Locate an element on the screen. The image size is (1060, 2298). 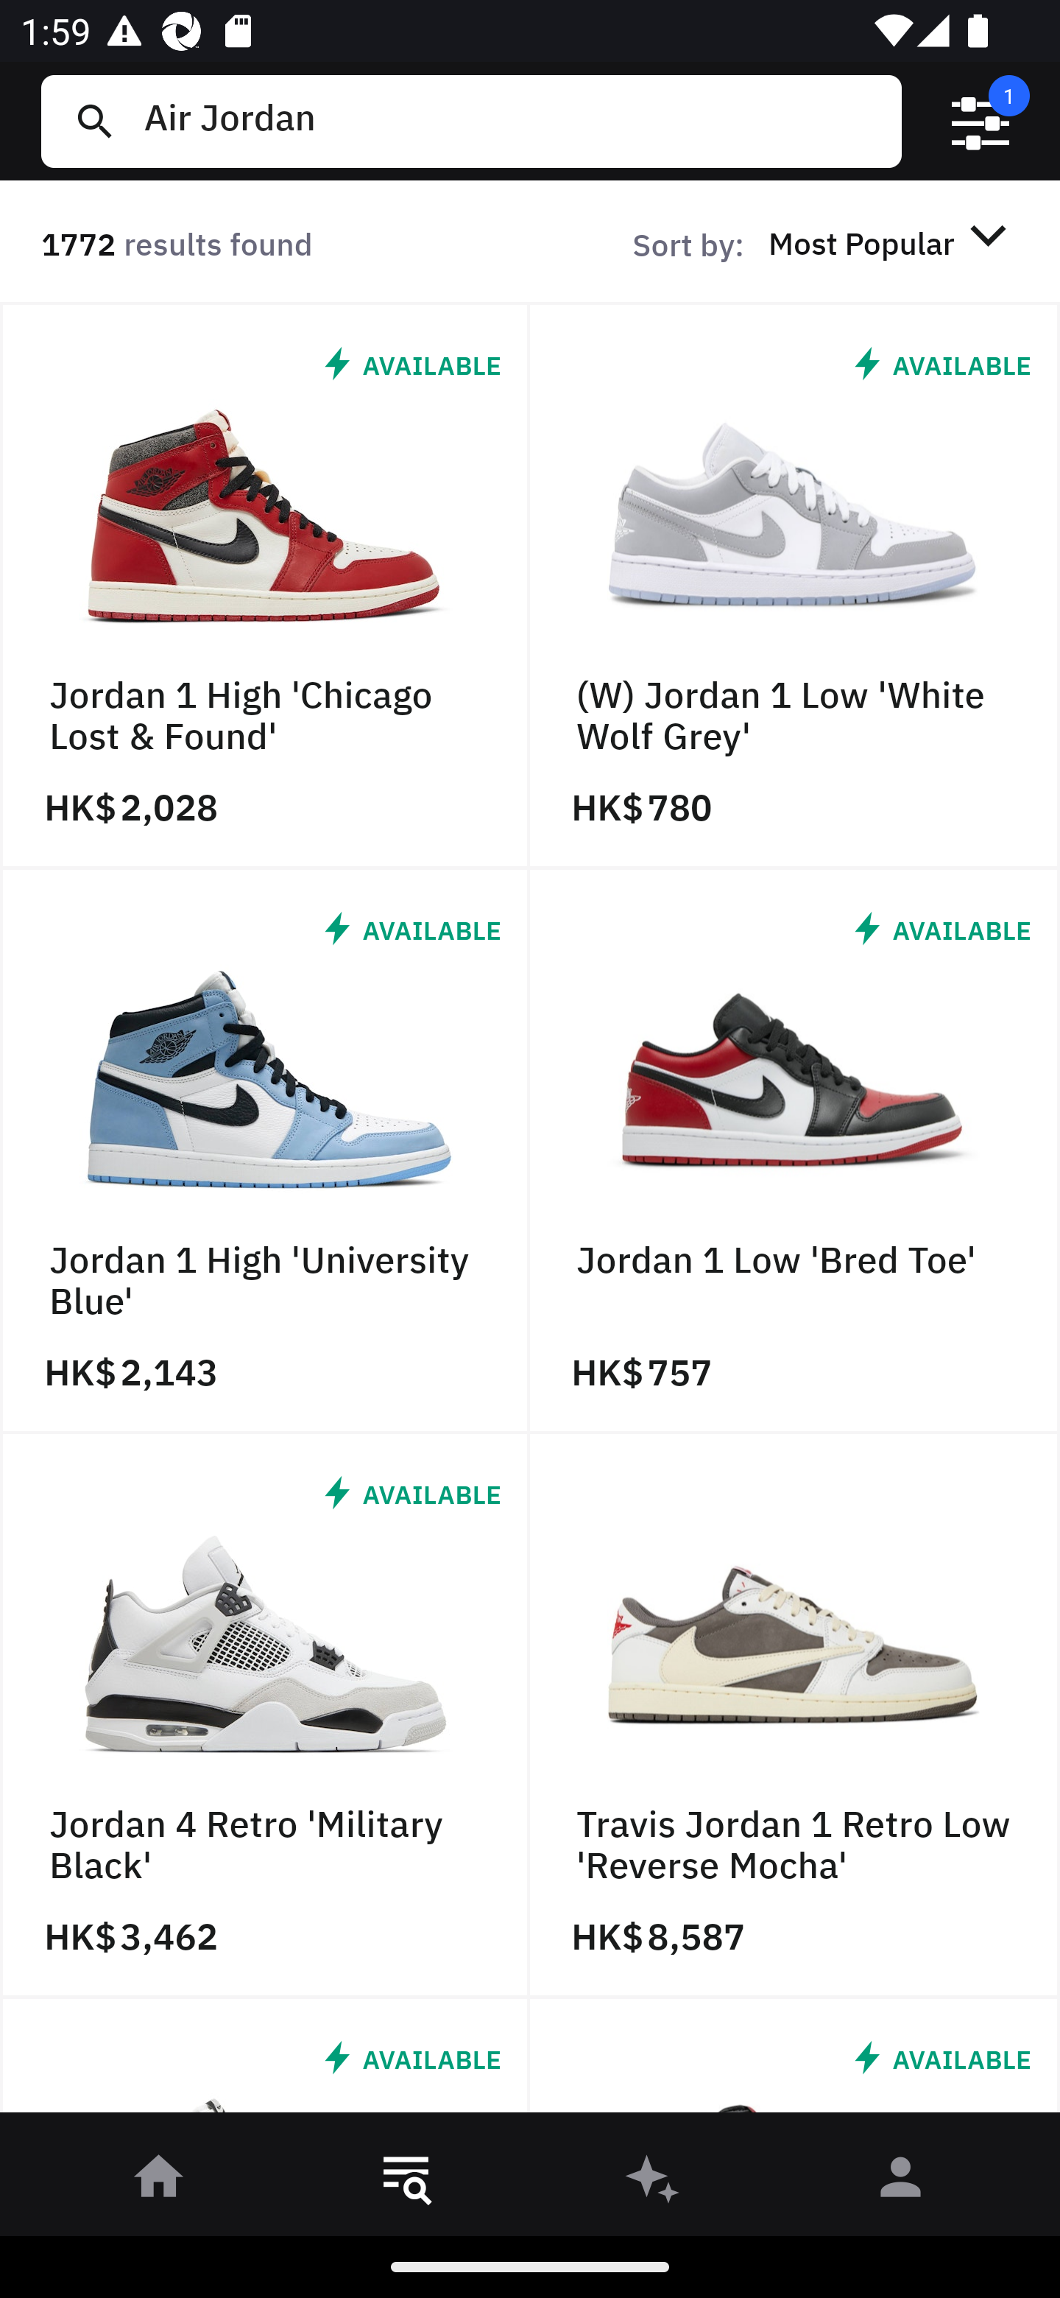
󰫢 is located at coordinates (654, 2182).